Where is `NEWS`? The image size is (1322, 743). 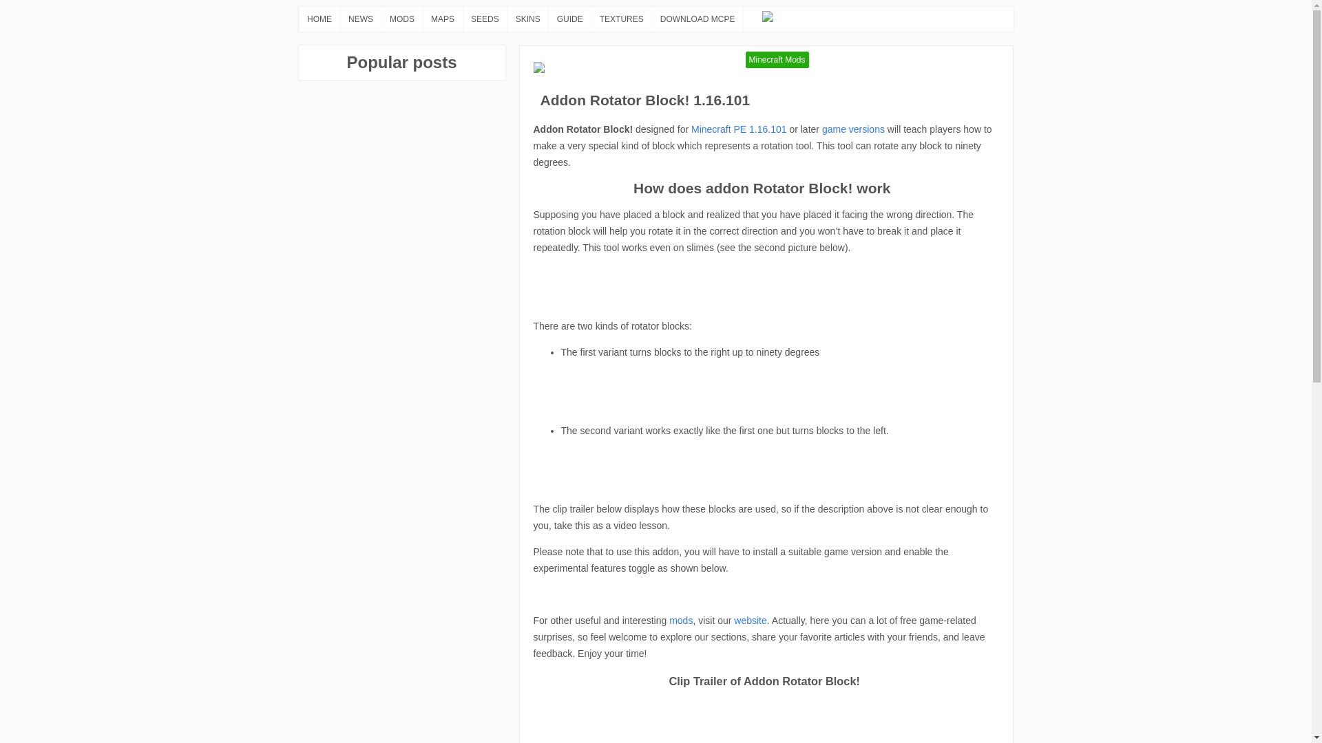
NEWS is located at coordinates (361, 19).